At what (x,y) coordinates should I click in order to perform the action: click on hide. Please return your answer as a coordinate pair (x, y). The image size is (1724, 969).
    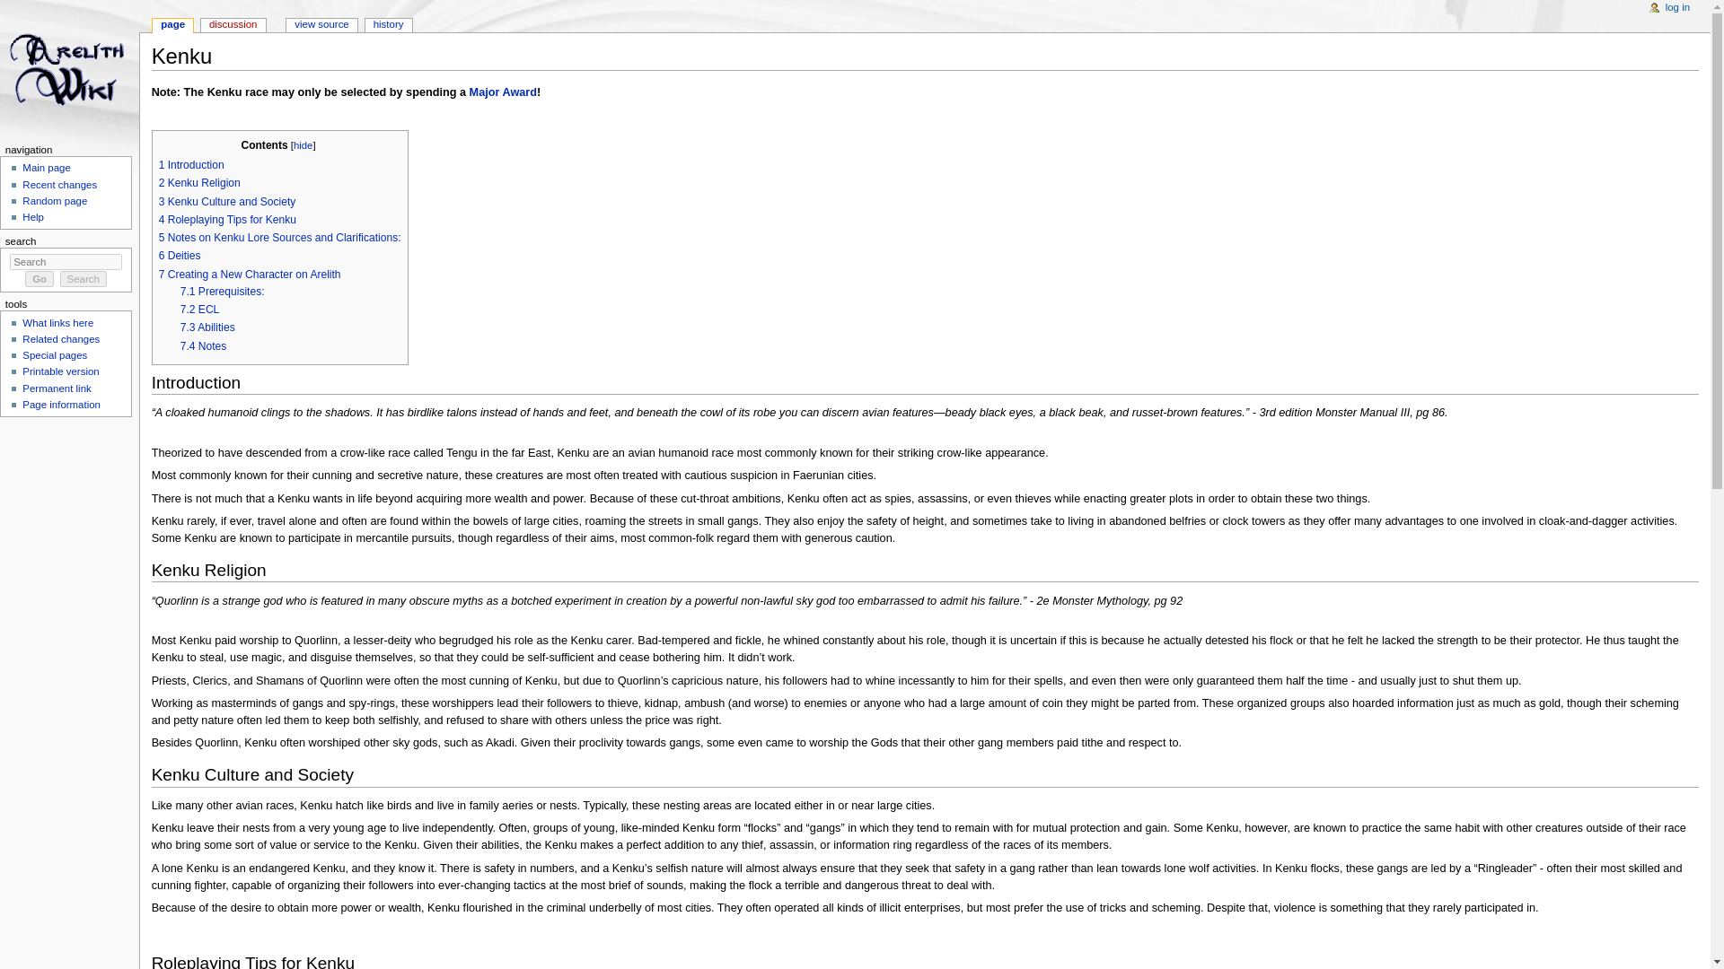
    Looking at the image, I should click on (302, 145).